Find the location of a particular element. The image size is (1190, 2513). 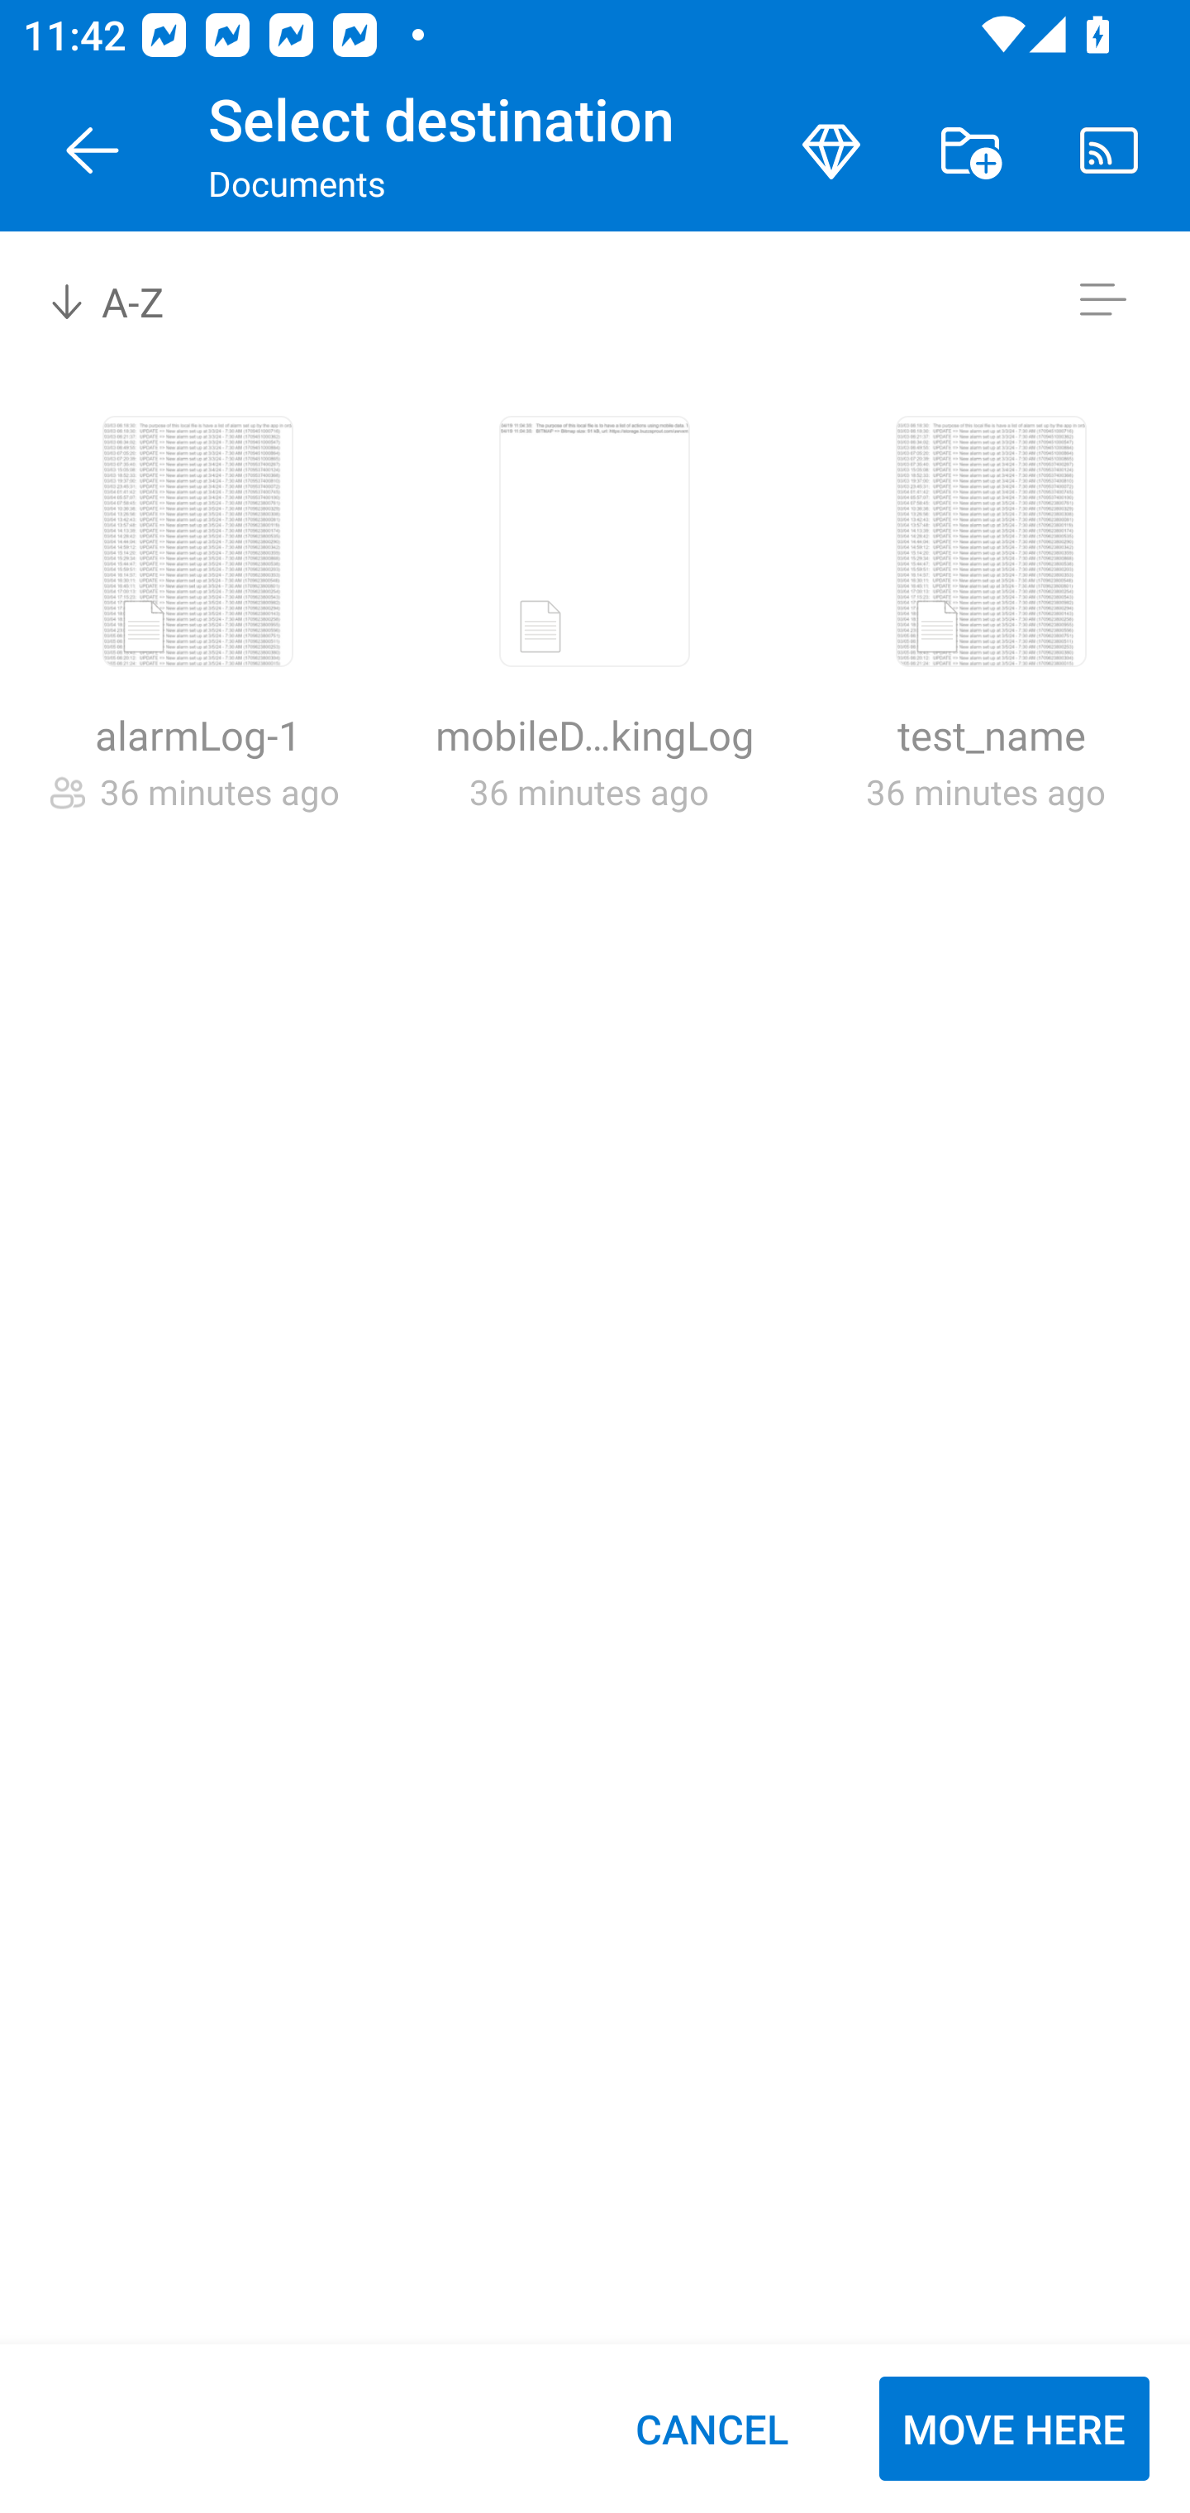

Cast. Disconnected is located at coordinates (1109, 150).